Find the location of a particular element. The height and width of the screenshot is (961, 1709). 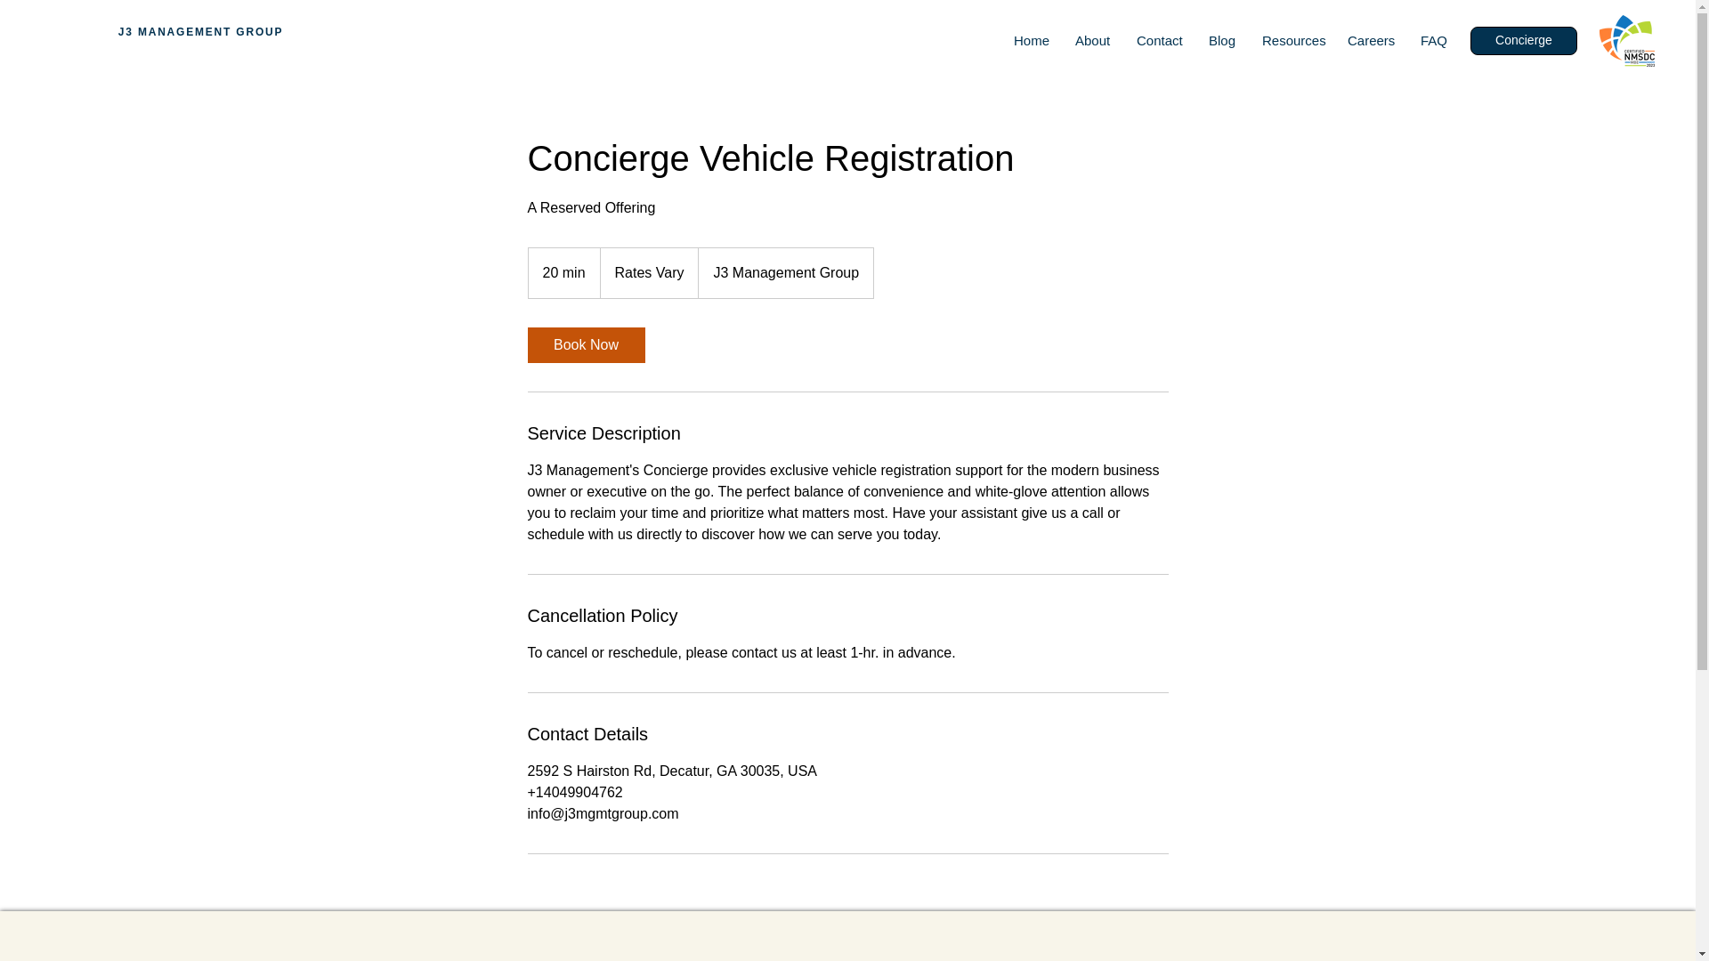

Home is located at coordinates (1031, 41).